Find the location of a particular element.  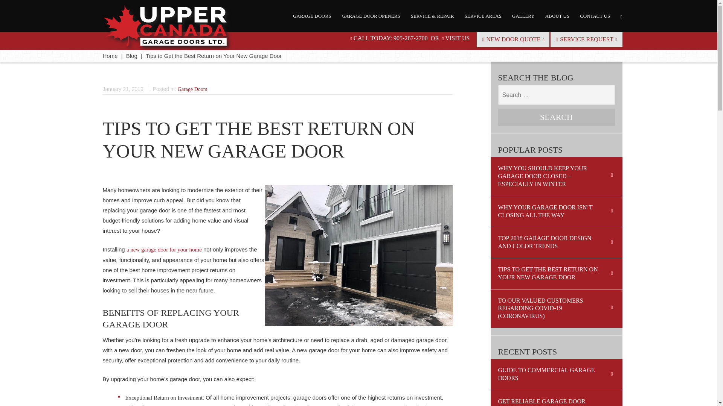

Tips to Get the Best Return on Your New Garage Door is located at coordinates (556, 273).